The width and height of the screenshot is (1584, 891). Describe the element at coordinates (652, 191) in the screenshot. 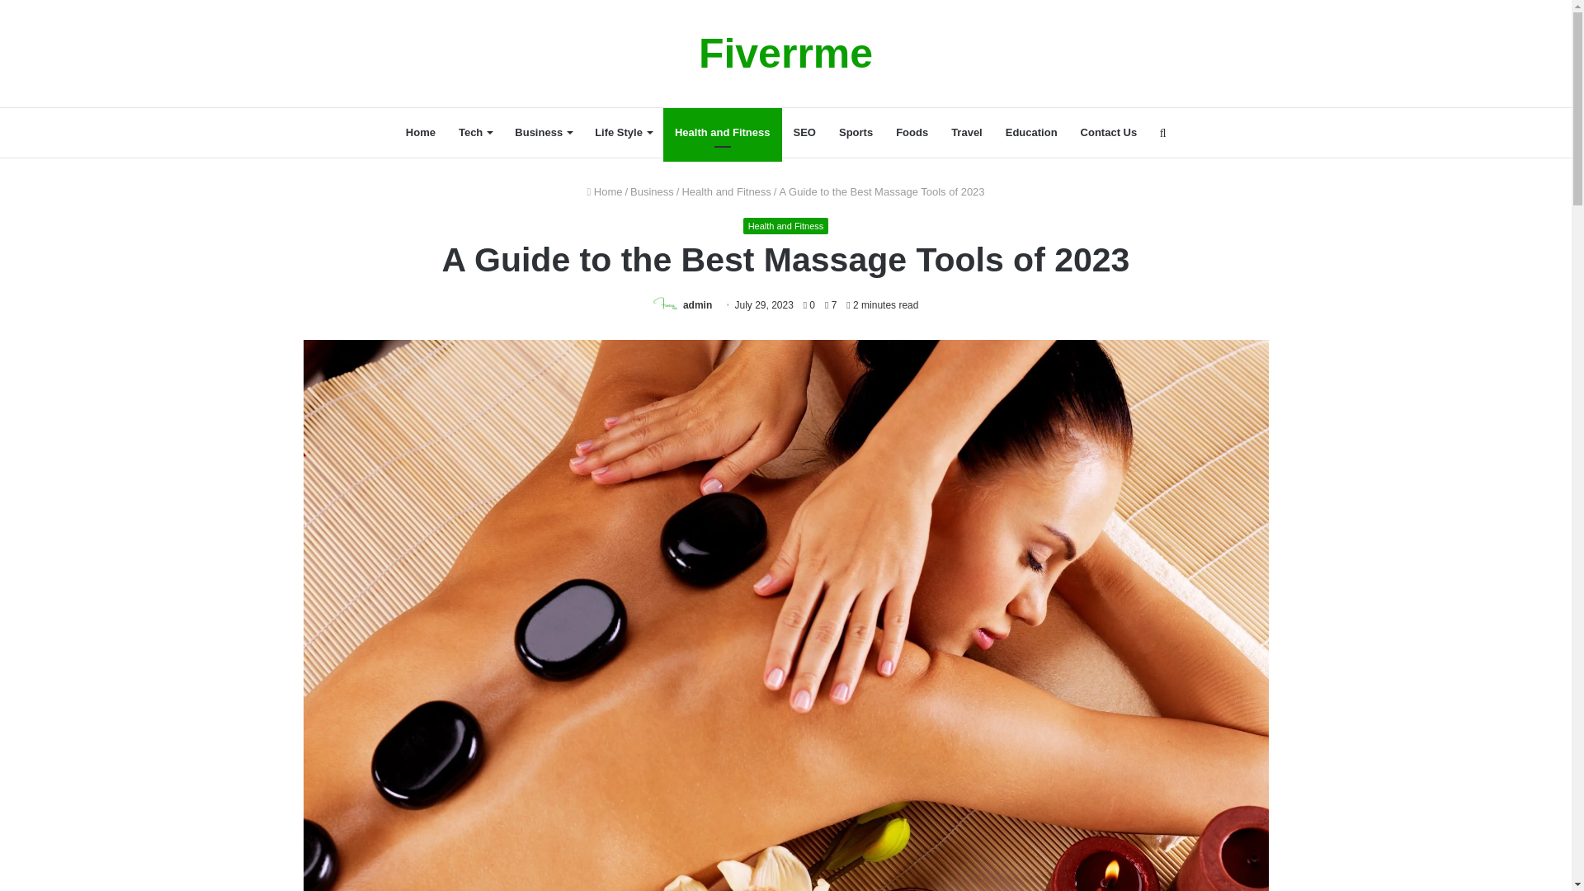

I see `Business` at that location.